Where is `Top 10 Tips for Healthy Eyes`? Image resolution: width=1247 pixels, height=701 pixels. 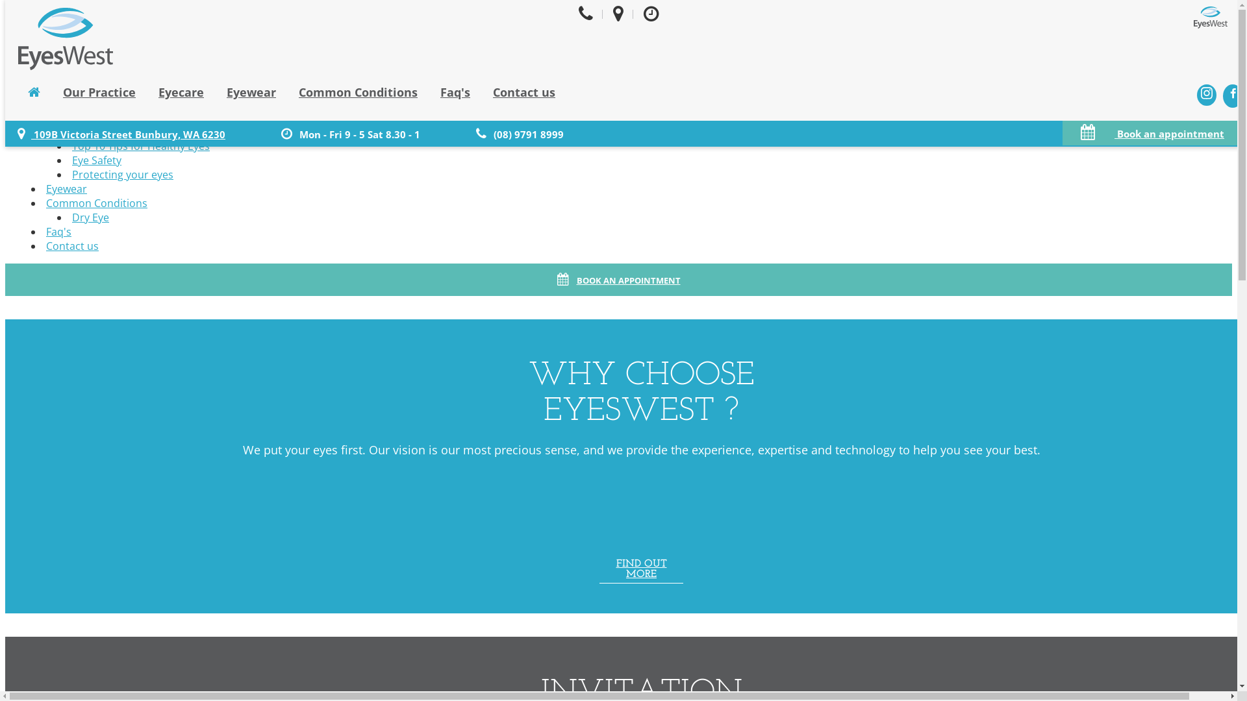 Top 10 Tips for Healthy Eyes is located at coordinates (141, 146).